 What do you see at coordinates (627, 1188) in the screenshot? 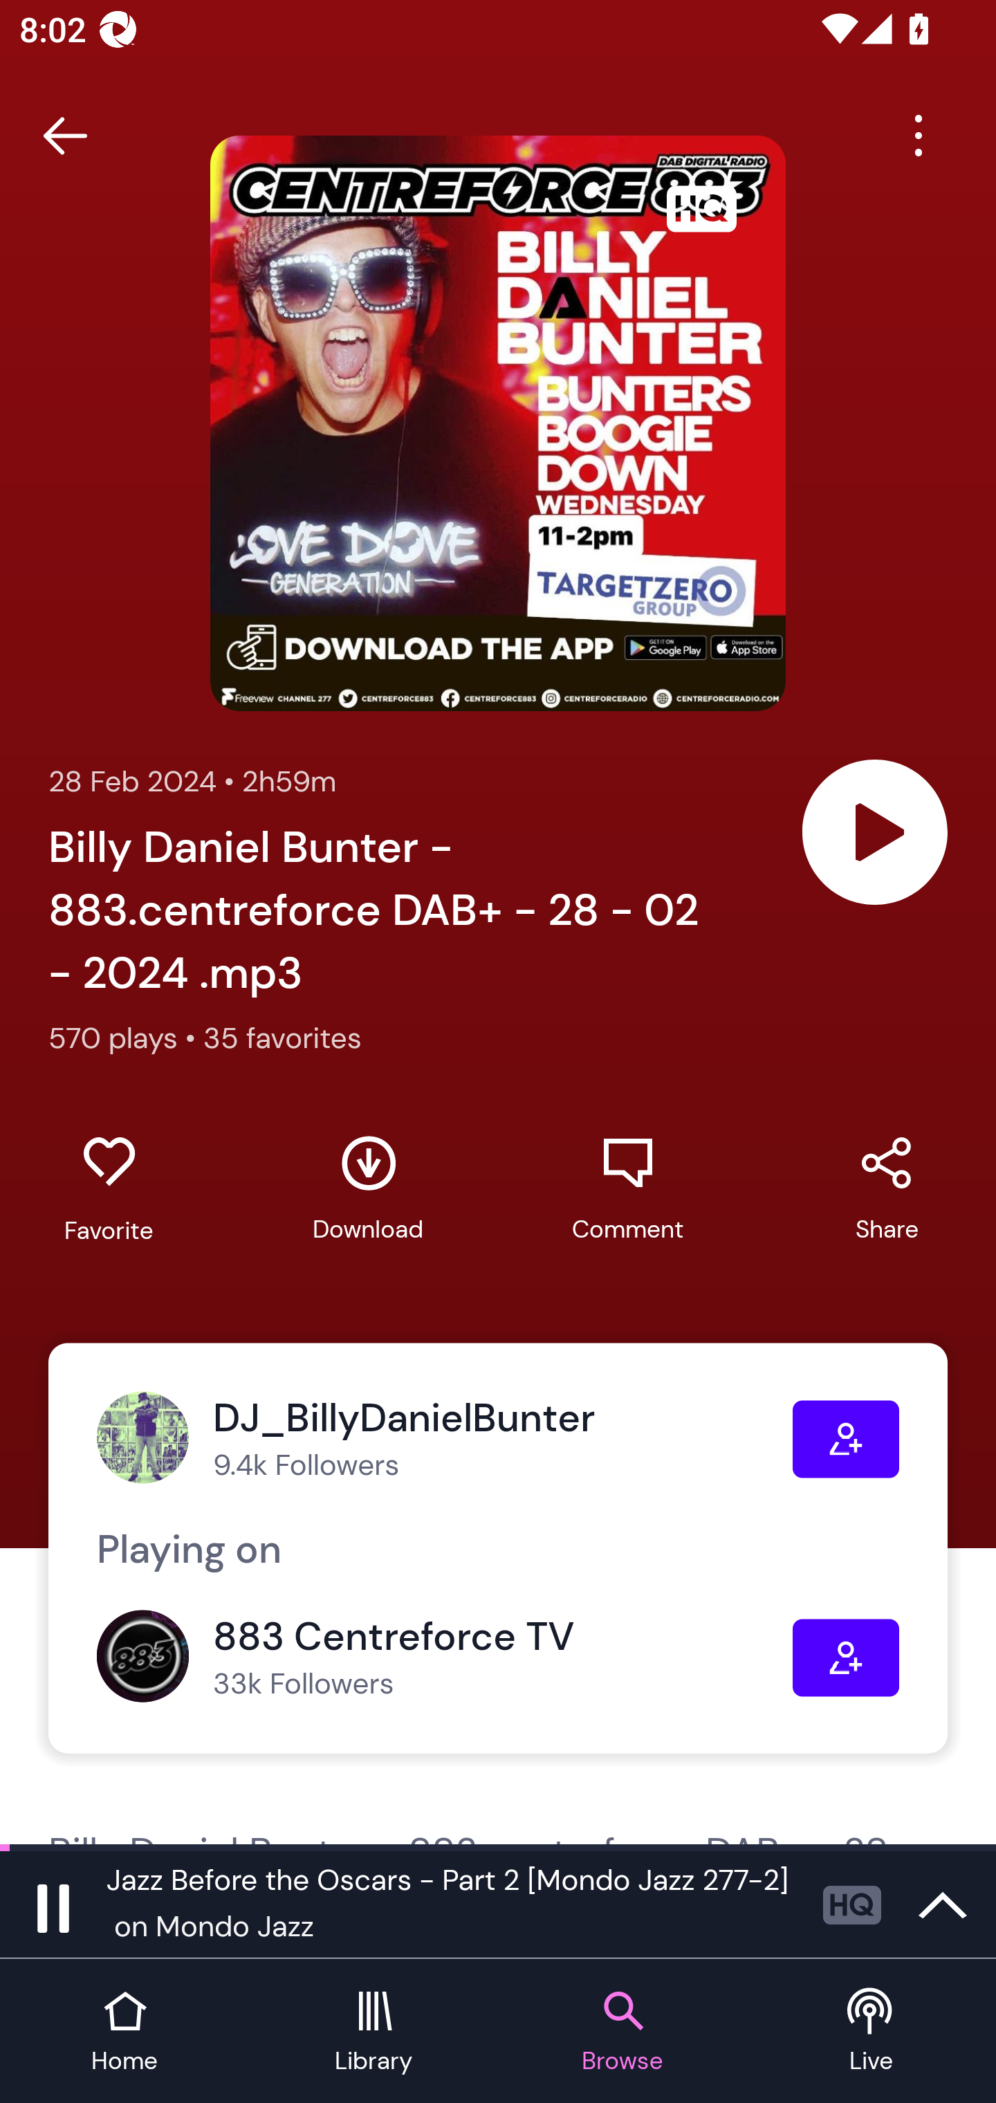
I see `Comment` at bounding box center [627, 1188].